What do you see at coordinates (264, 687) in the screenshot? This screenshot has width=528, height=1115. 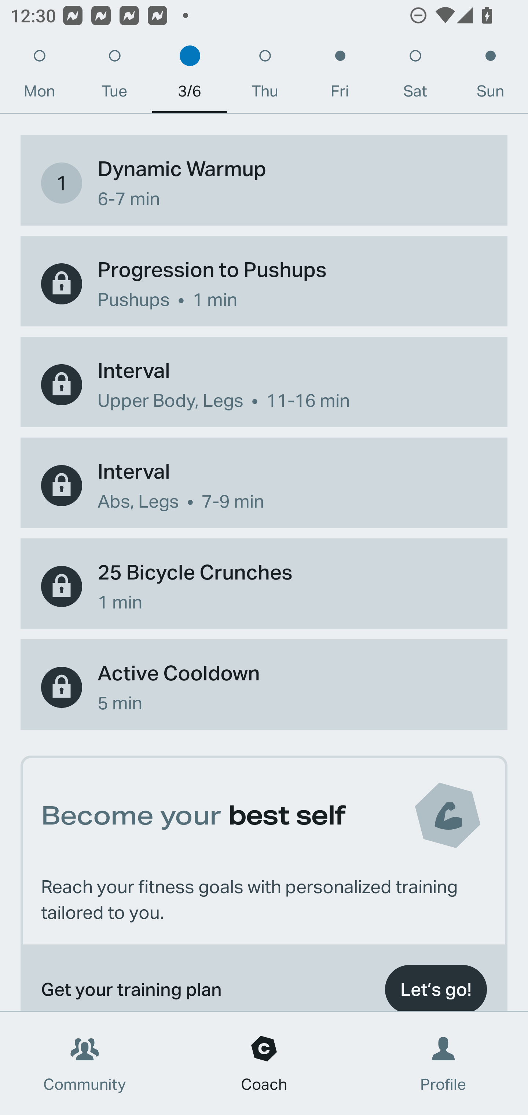 I see `Active Cooldown 5 min` at bounding box center [264, 687].